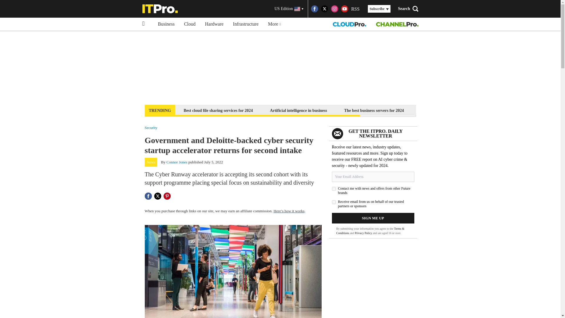  What do you see at coordinates (218, 110) in the screenshot?
I see `Best cloud file sharing services for 2024` at bounding box center [218, 110].